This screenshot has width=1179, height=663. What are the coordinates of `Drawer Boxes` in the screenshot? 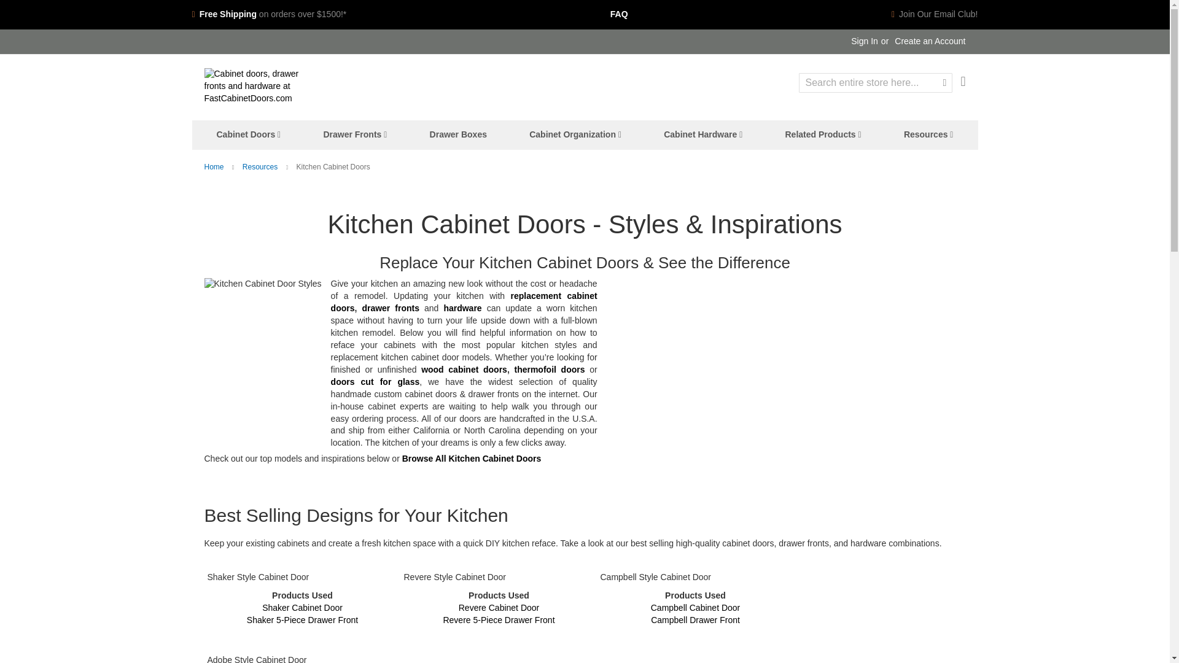 It's located at (458, 135).